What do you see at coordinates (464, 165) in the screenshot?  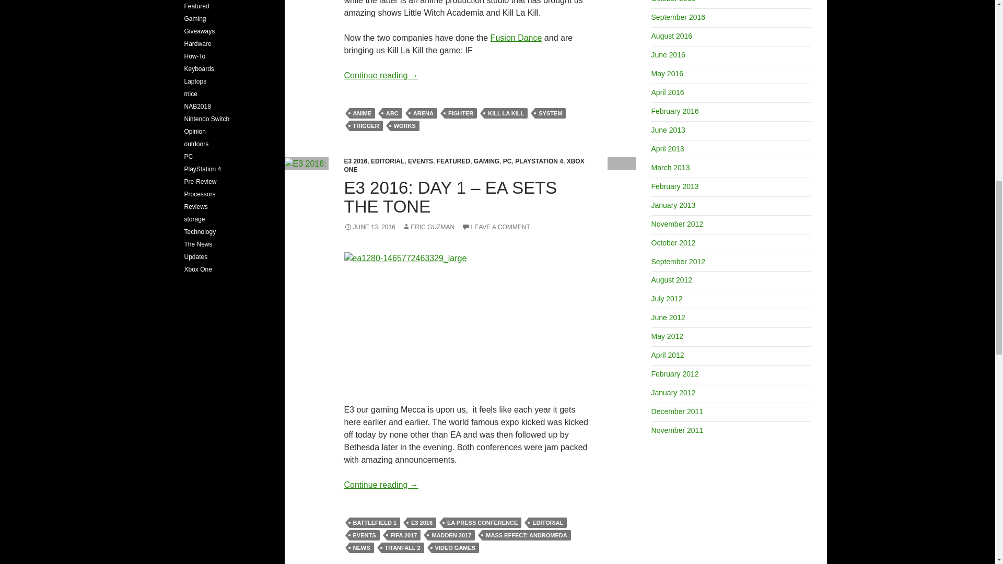 I see `XBOX ONE` at bounding box center [464, 165].